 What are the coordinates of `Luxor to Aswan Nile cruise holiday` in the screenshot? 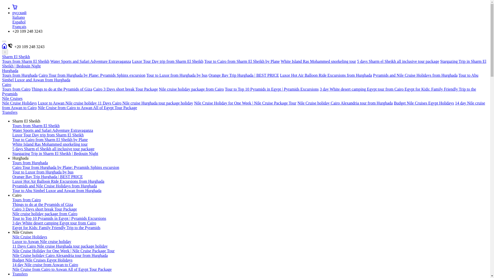 It's located at (68, 103).